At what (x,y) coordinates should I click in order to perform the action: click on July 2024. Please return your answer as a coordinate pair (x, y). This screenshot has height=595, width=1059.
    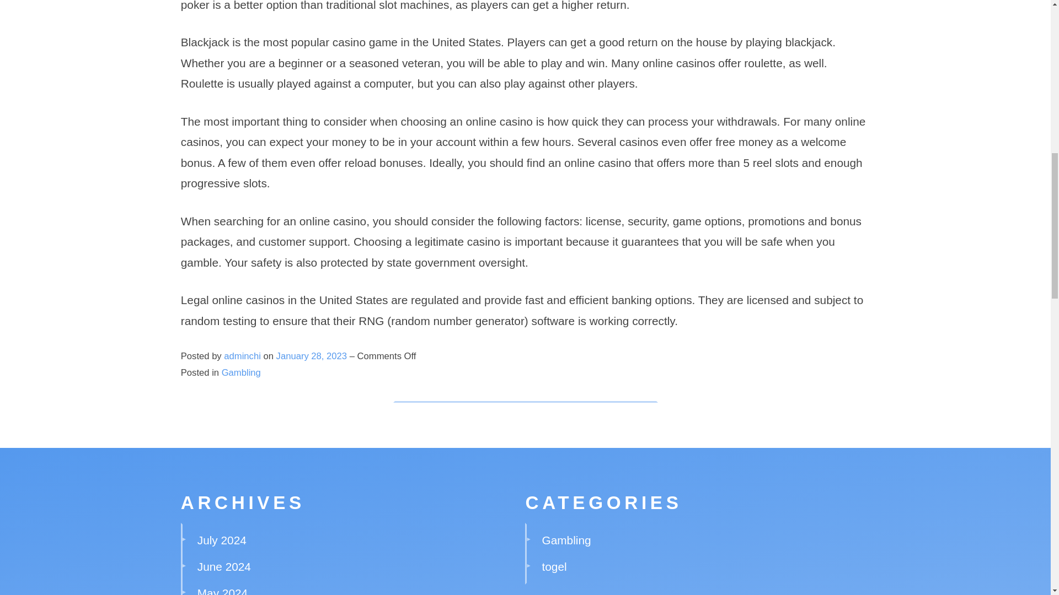
    Looking at the image, I should click on (222, 540).